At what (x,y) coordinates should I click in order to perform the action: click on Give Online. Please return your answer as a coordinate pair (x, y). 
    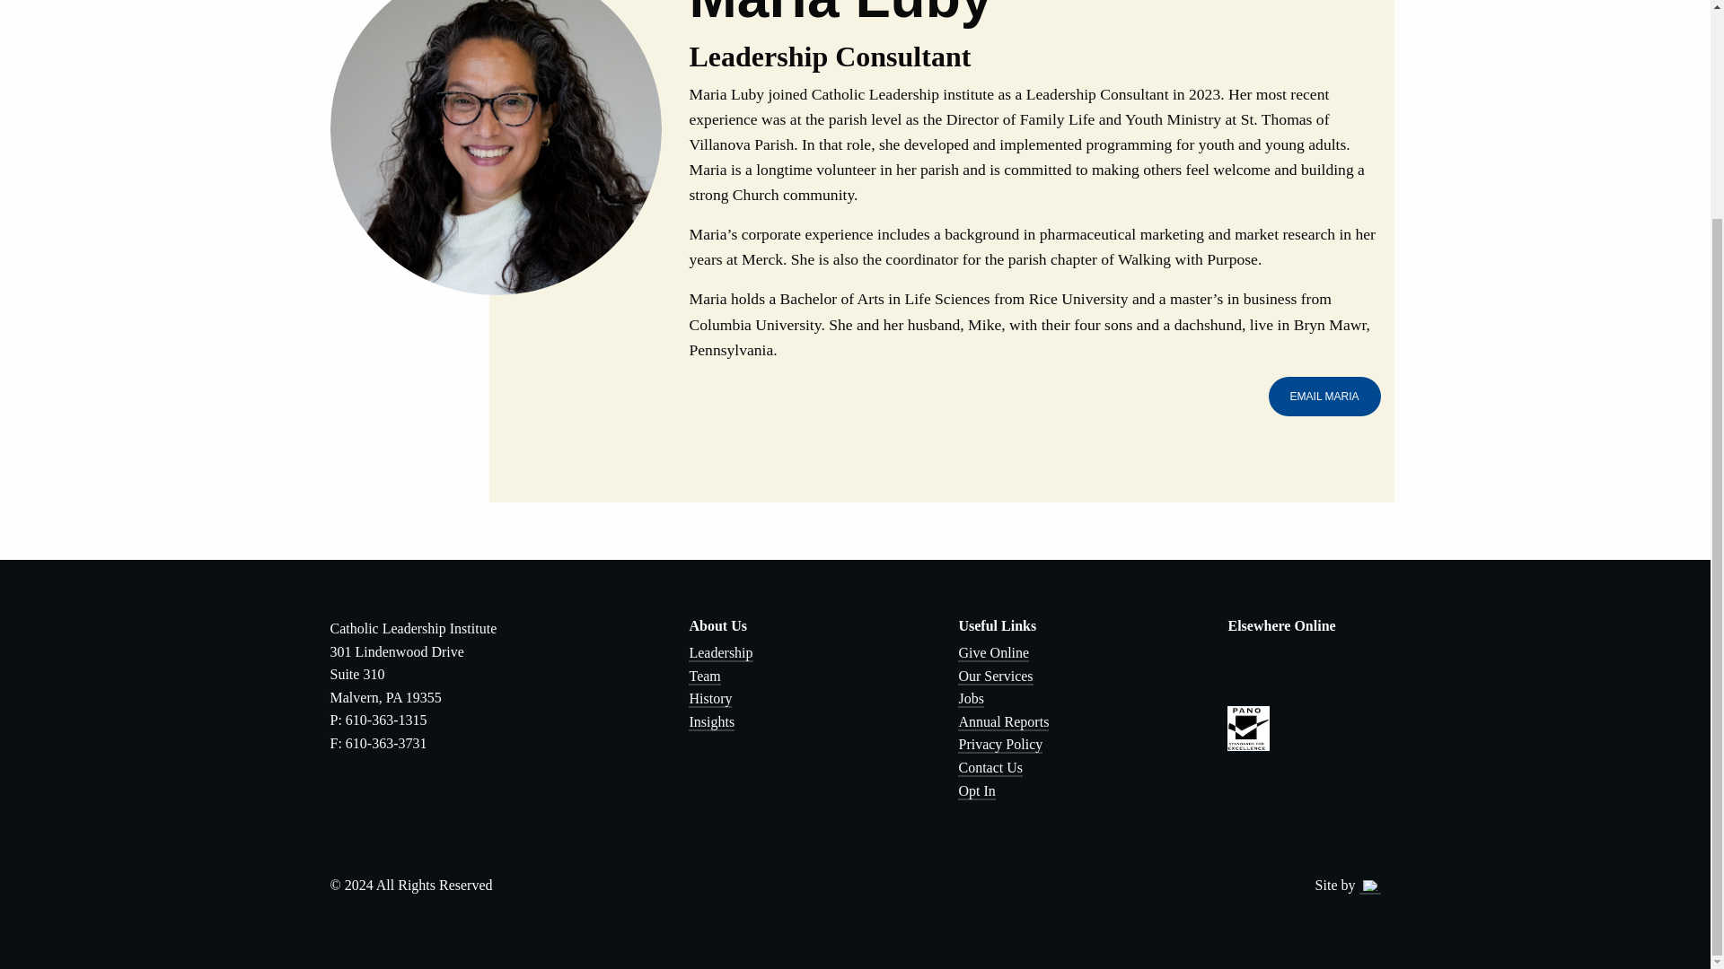
    Looking at the image, I should click on (993, 653).